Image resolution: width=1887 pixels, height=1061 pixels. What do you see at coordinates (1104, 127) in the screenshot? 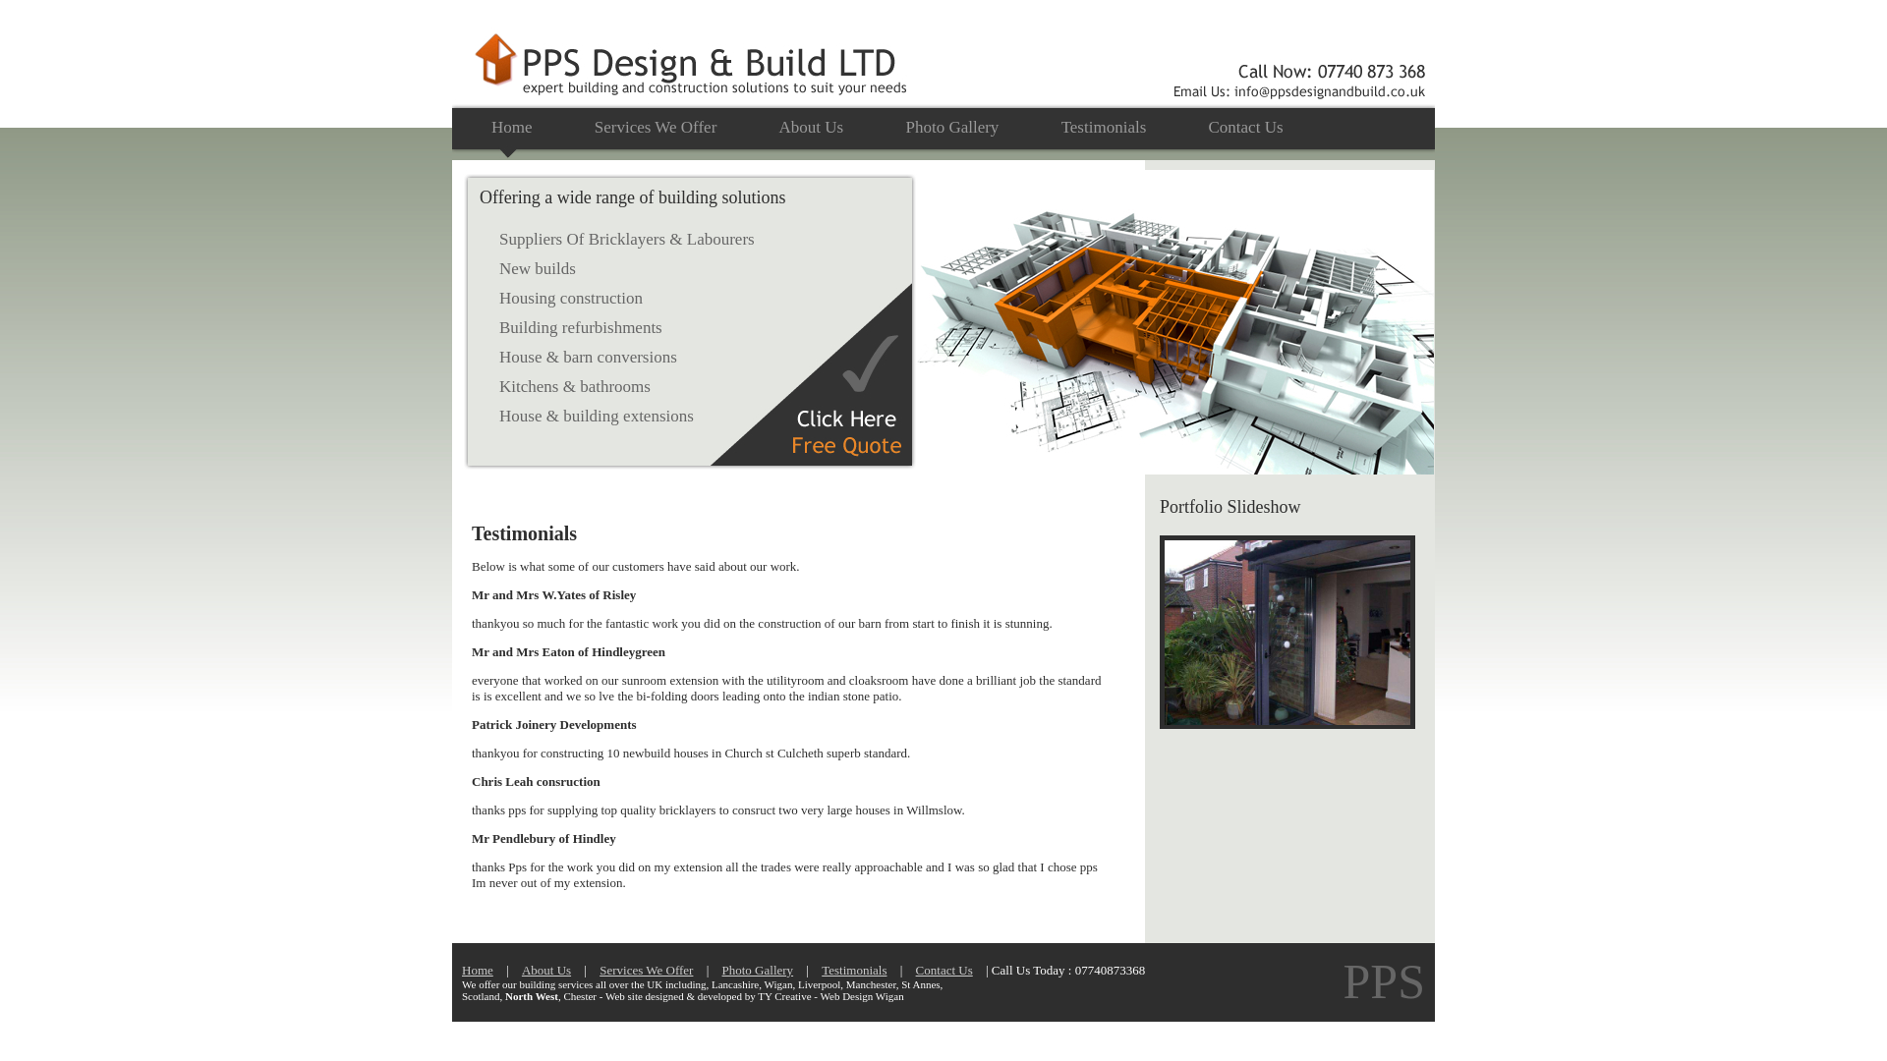
I see `Testimonials` at bounding box center [1104, 127].